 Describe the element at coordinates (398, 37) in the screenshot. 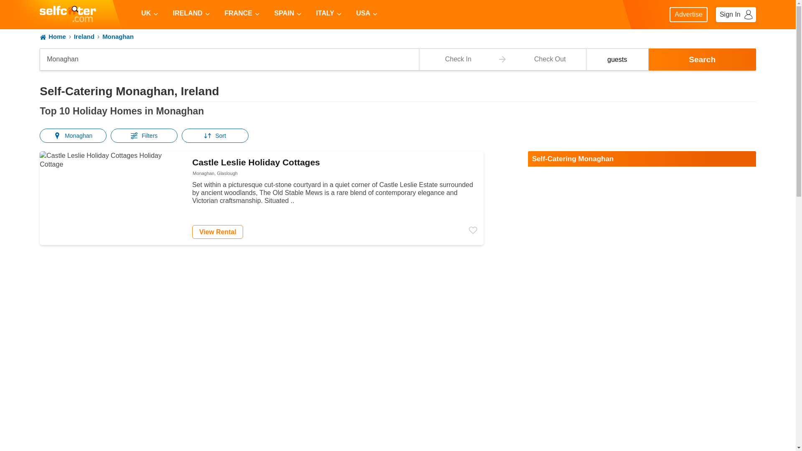

I see `Monaghan` at that location.